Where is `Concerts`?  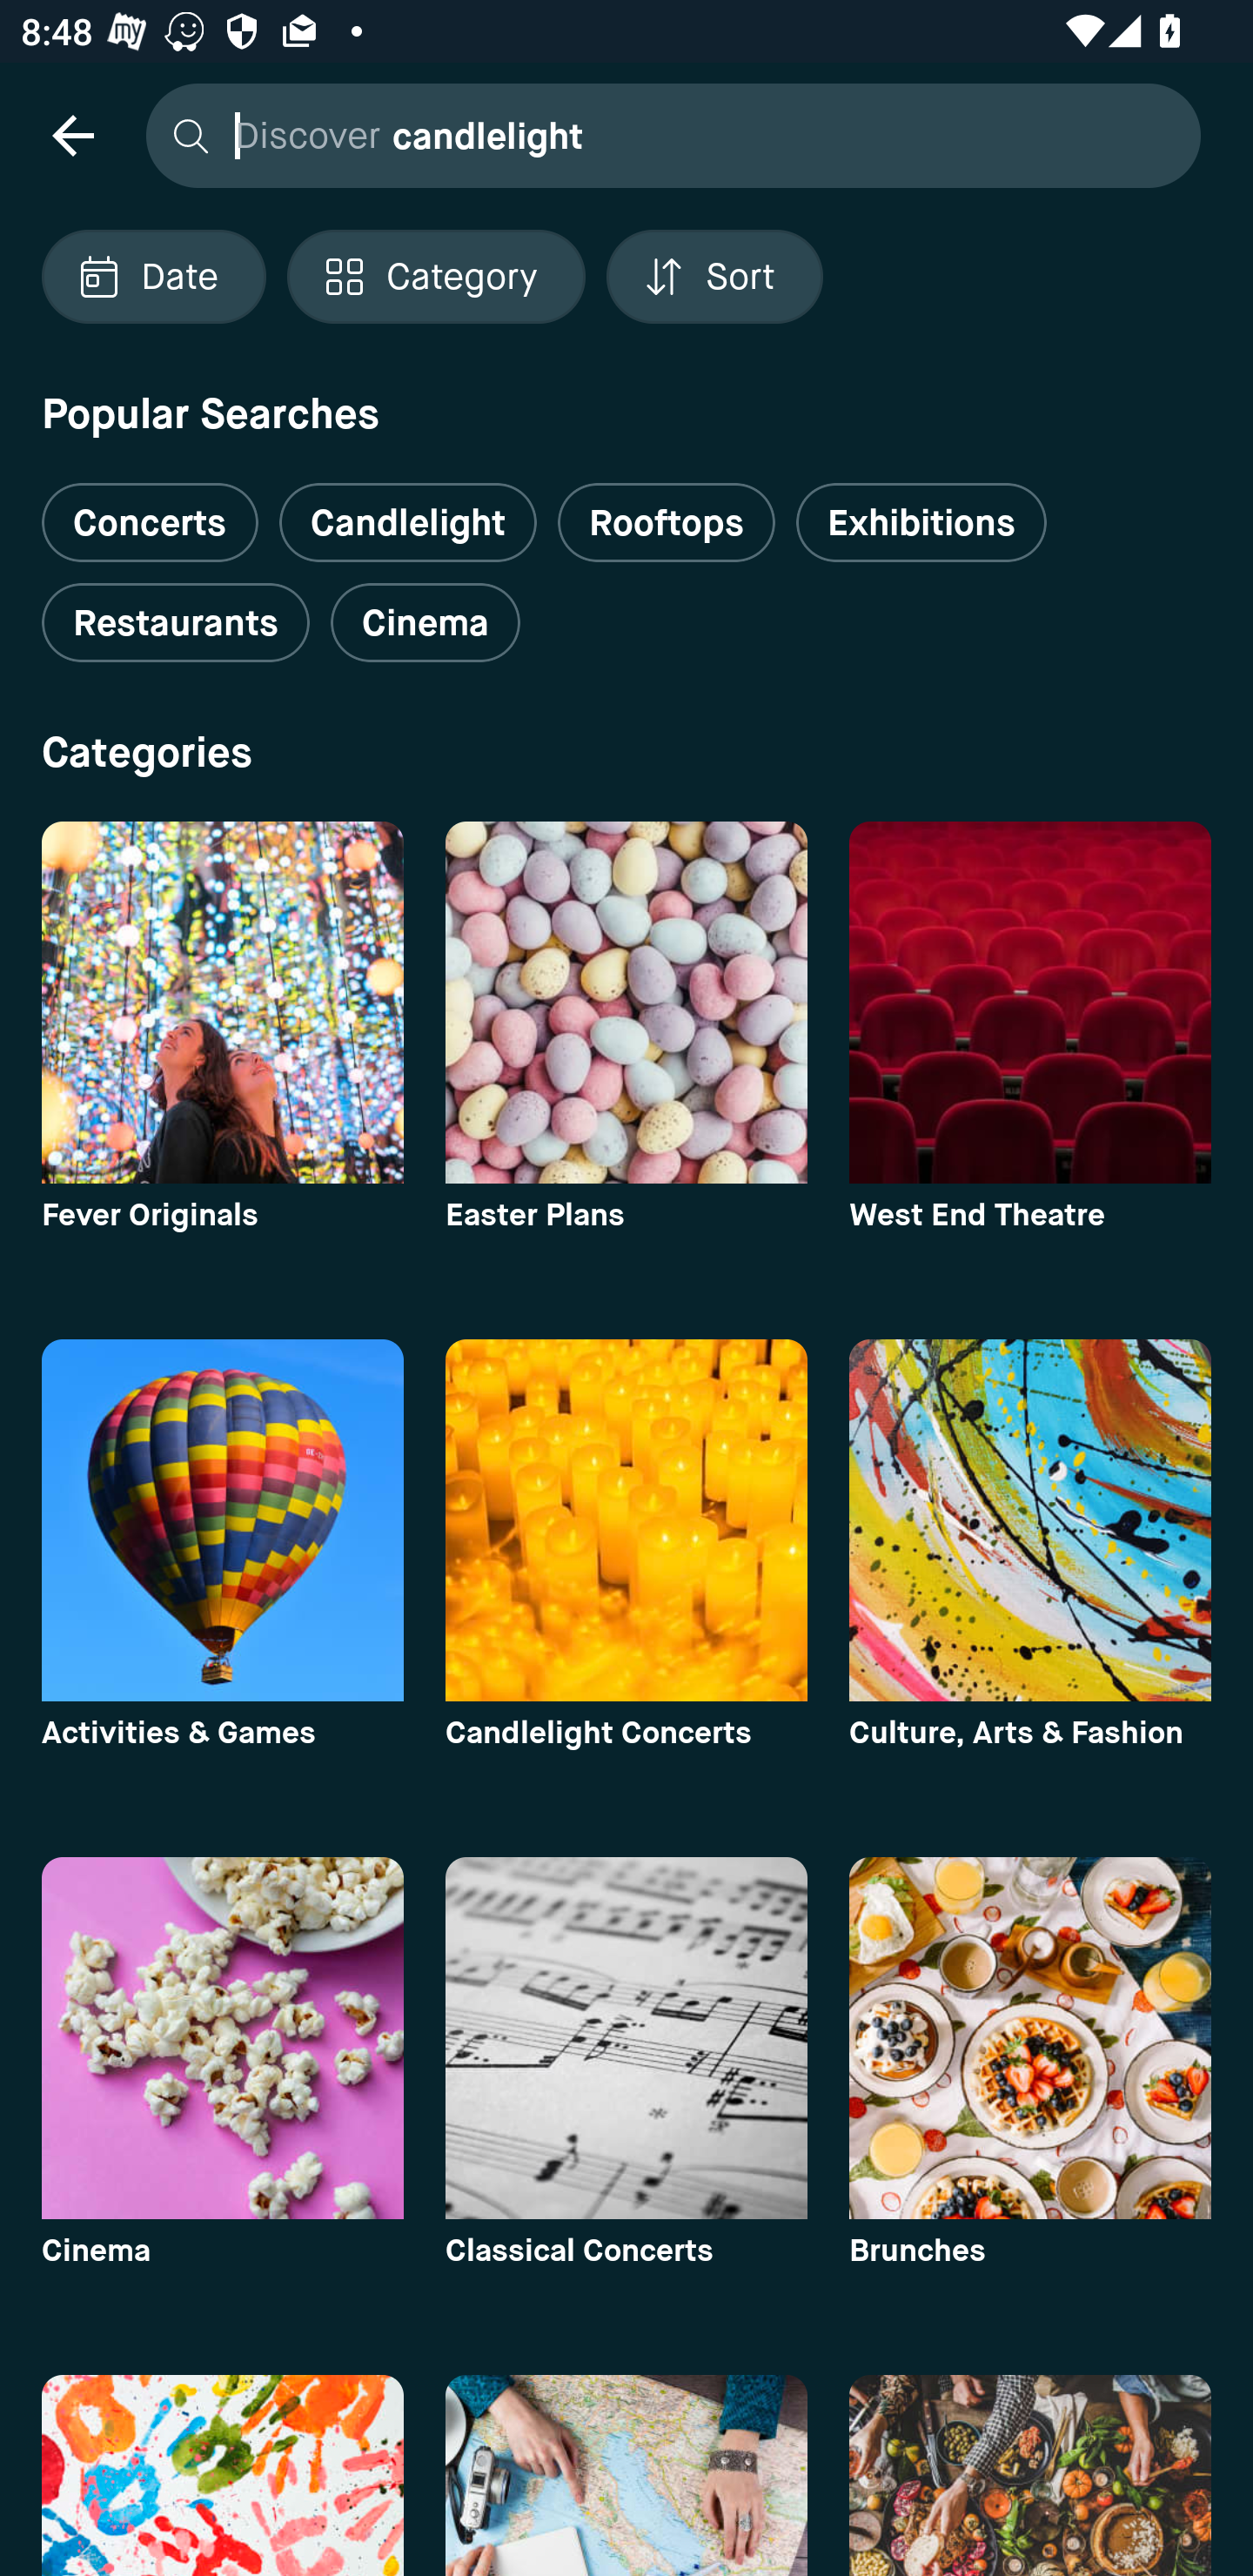 Concerts is located at coordinates (150, 511).